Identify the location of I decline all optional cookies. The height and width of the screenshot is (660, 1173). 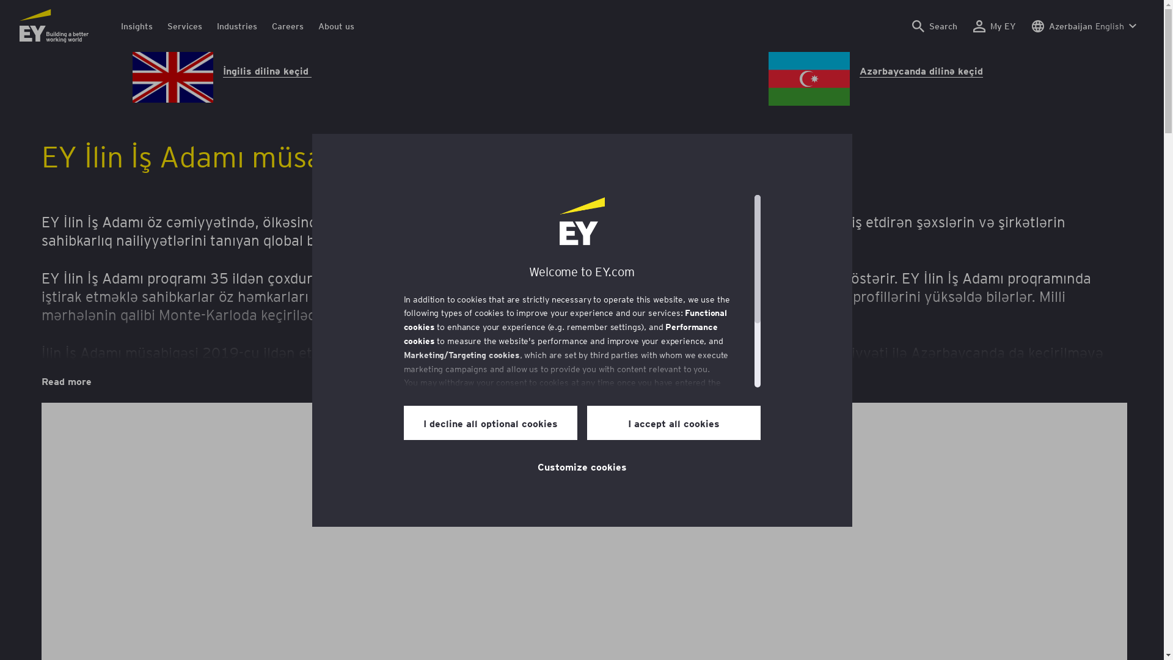
(490, 423).